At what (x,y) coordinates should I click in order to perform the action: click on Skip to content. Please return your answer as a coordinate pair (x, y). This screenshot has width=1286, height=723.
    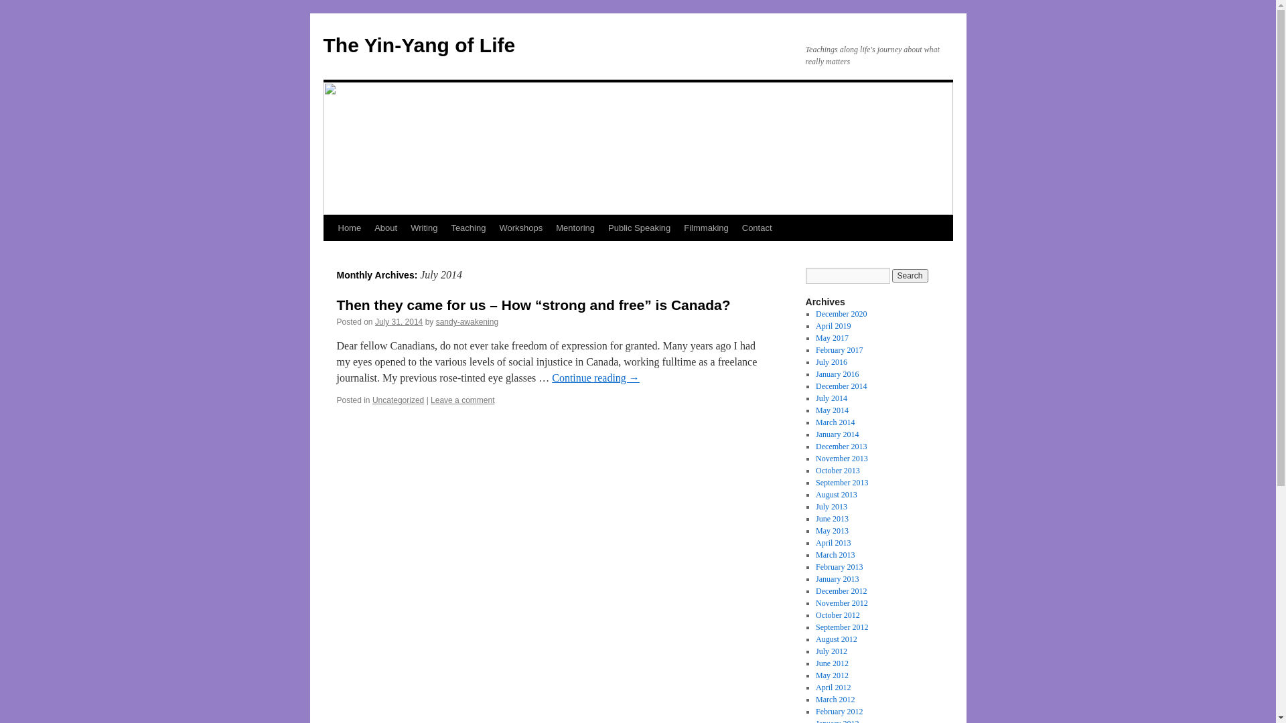
    Looking at the image, I should click on (330, 253).